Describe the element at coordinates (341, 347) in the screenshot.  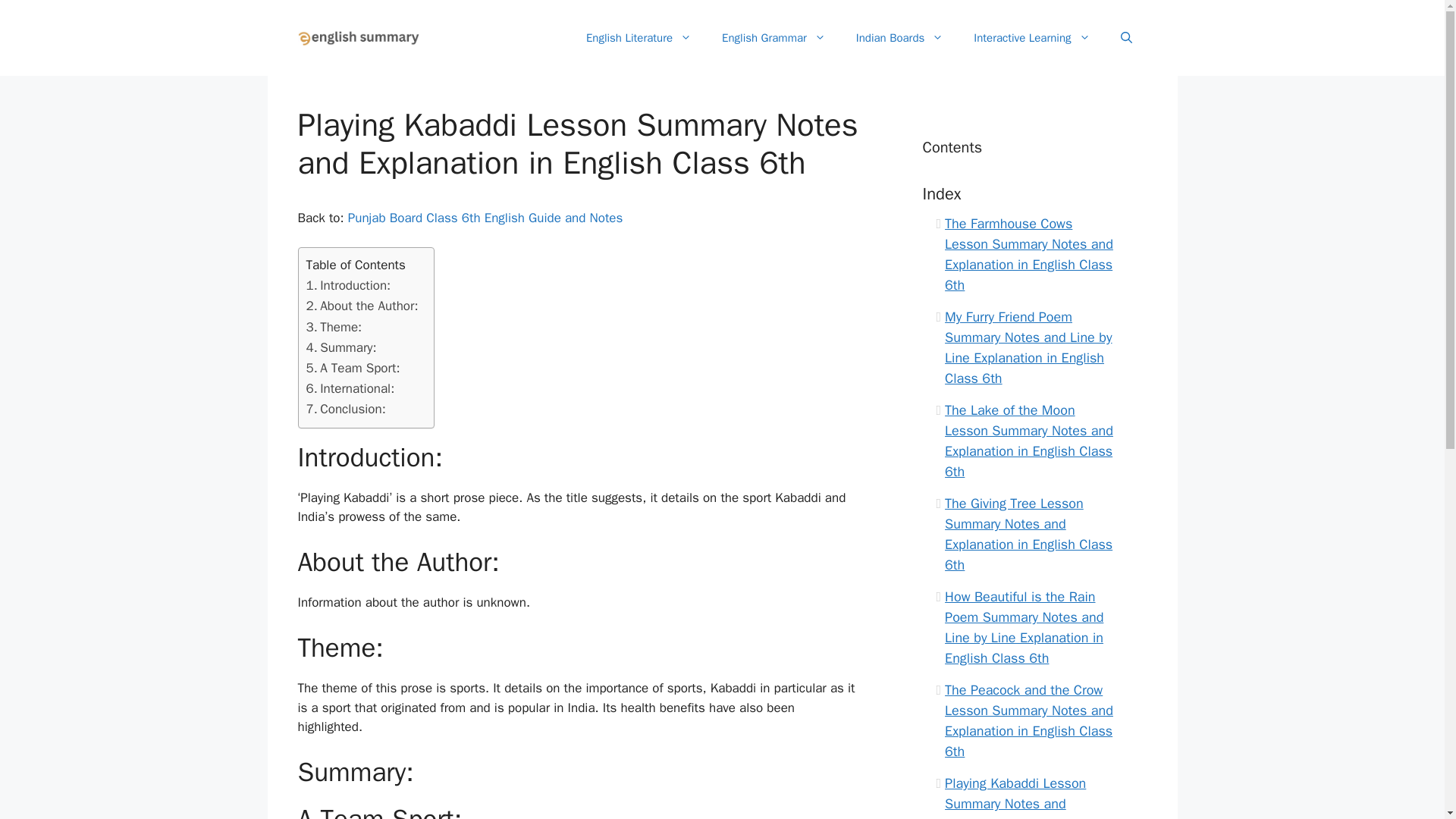
I see `Summary:` at that location.